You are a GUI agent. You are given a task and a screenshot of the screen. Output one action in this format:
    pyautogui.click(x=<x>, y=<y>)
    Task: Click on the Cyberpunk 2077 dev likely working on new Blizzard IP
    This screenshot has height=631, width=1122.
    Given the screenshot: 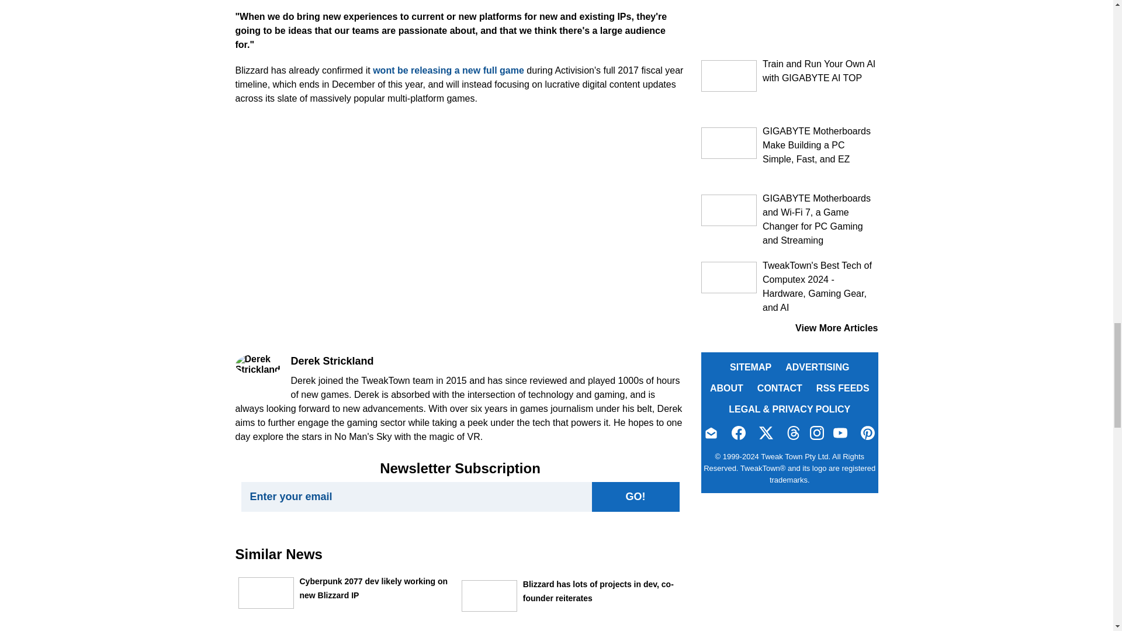 What is the action you would take?
    pyautogui.click(x=266, y=593)
    